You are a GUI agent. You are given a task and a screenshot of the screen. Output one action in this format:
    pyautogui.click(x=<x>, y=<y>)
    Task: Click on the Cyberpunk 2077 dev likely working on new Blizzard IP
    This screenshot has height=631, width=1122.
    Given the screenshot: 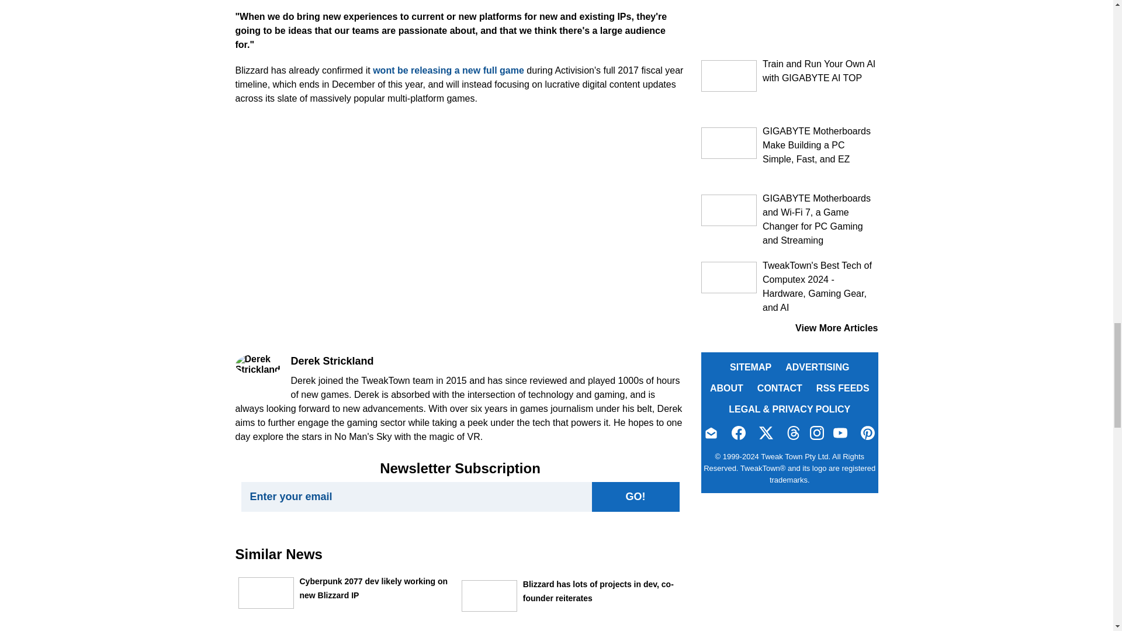 What is the action you would take?
    pyautogui.click(x=266, y=593)
    